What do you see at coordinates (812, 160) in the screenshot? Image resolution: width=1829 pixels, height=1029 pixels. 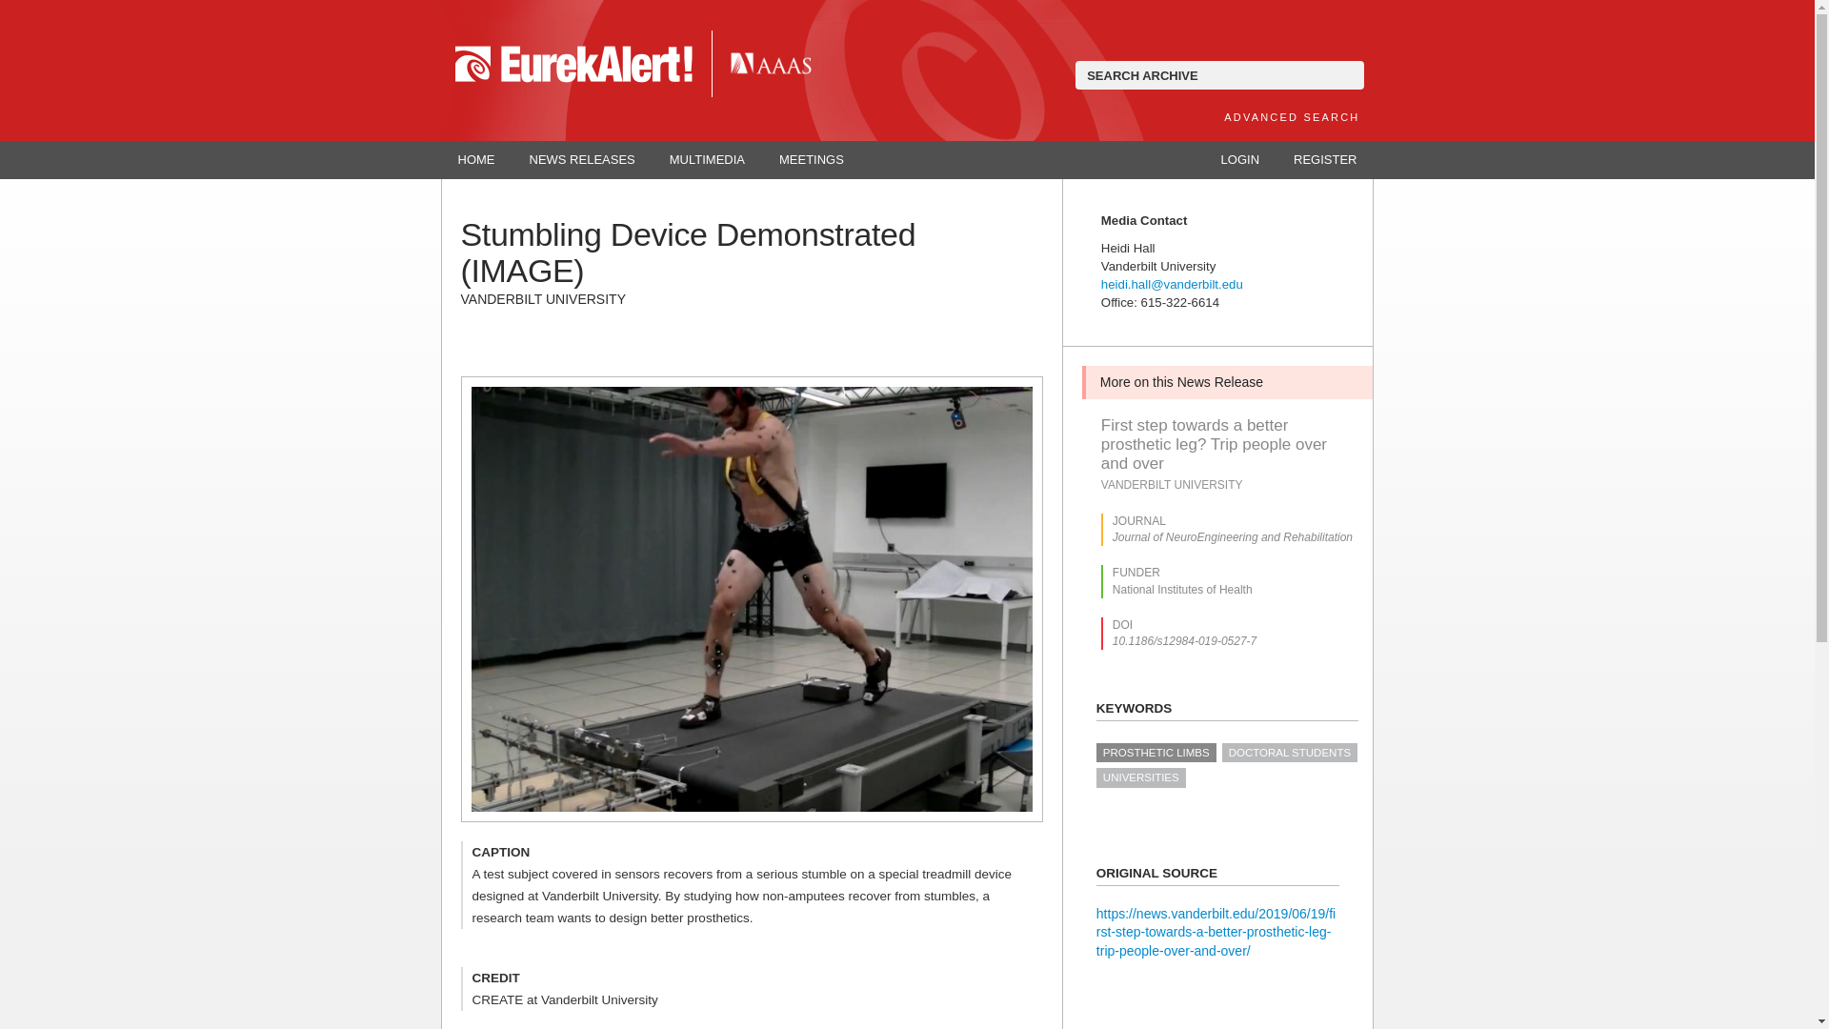 I see `MEETINGS` at bounding box center [812, 160].